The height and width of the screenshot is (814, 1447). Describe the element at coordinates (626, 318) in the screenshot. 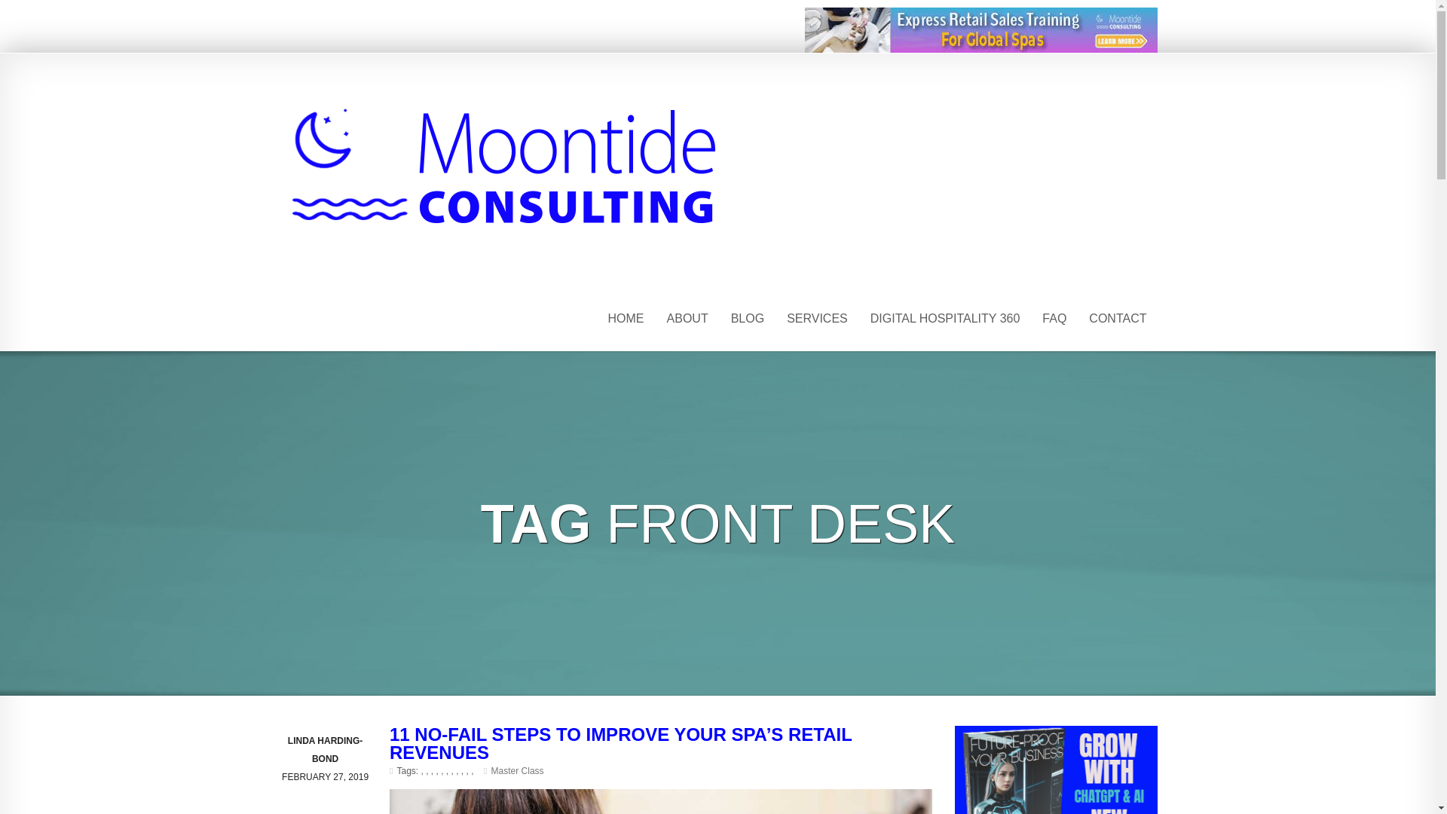

I see `HOME` at that location.